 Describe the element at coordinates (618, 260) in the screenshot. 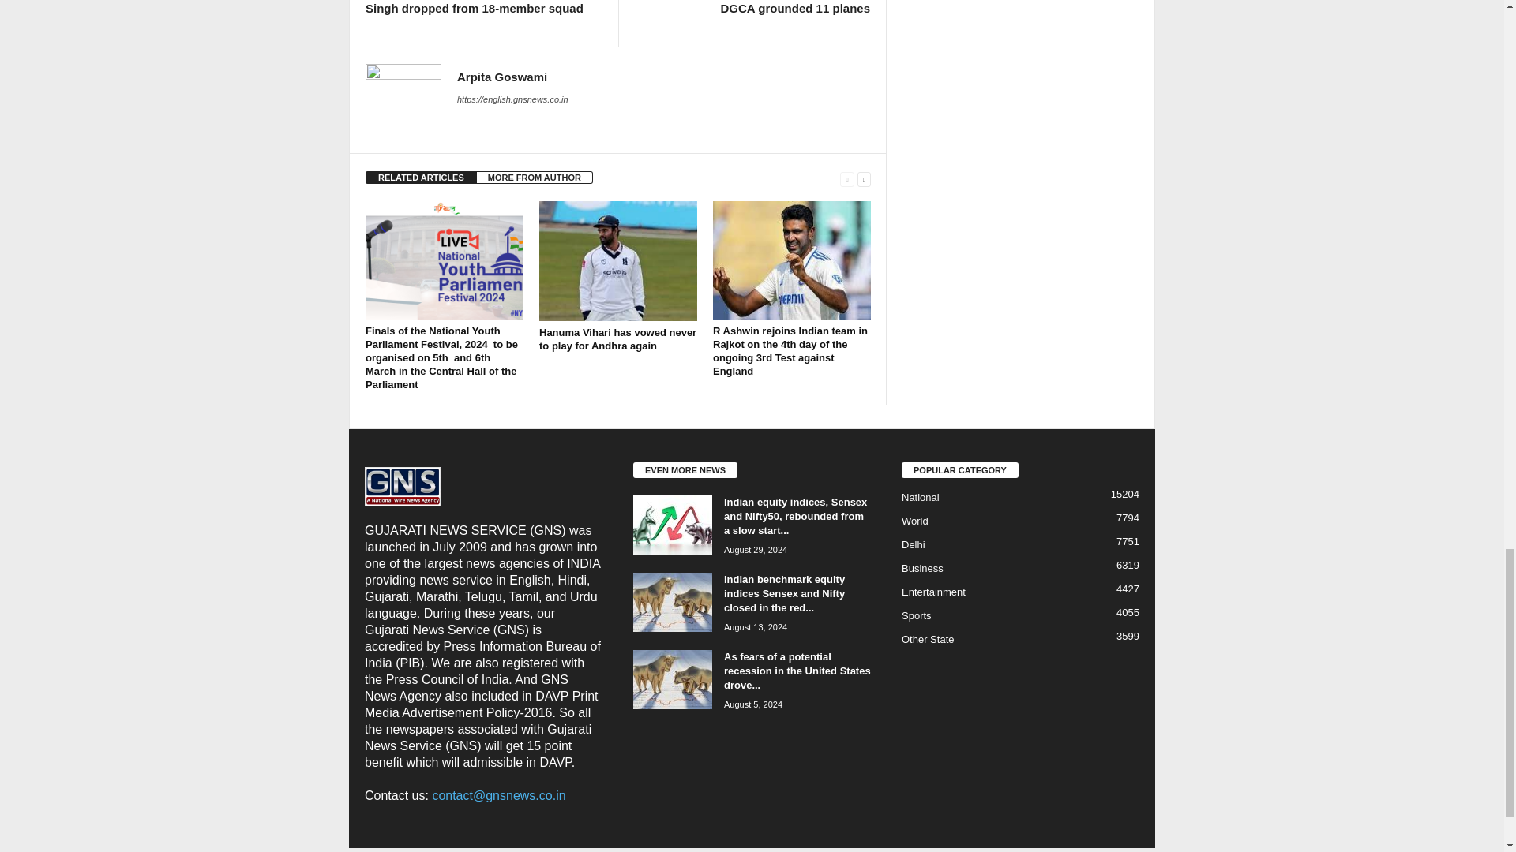

I see `Hanuma Vihari has vowed never to play for Andhra again` at that location.